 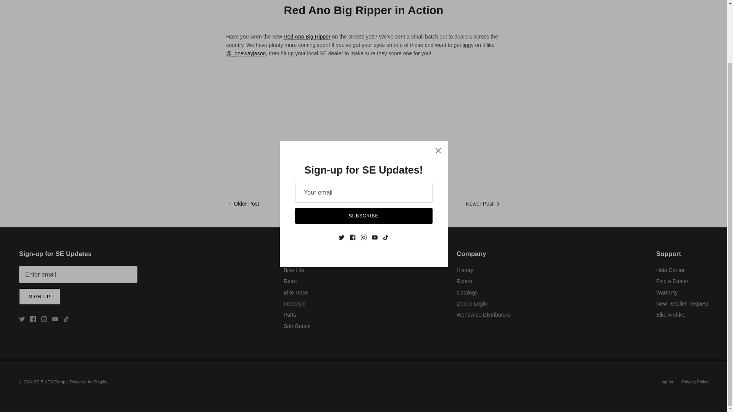 What do you see at coordinates (33, 319) in the screenshot?
I see `Facebook` at bounding box center [33, 319].